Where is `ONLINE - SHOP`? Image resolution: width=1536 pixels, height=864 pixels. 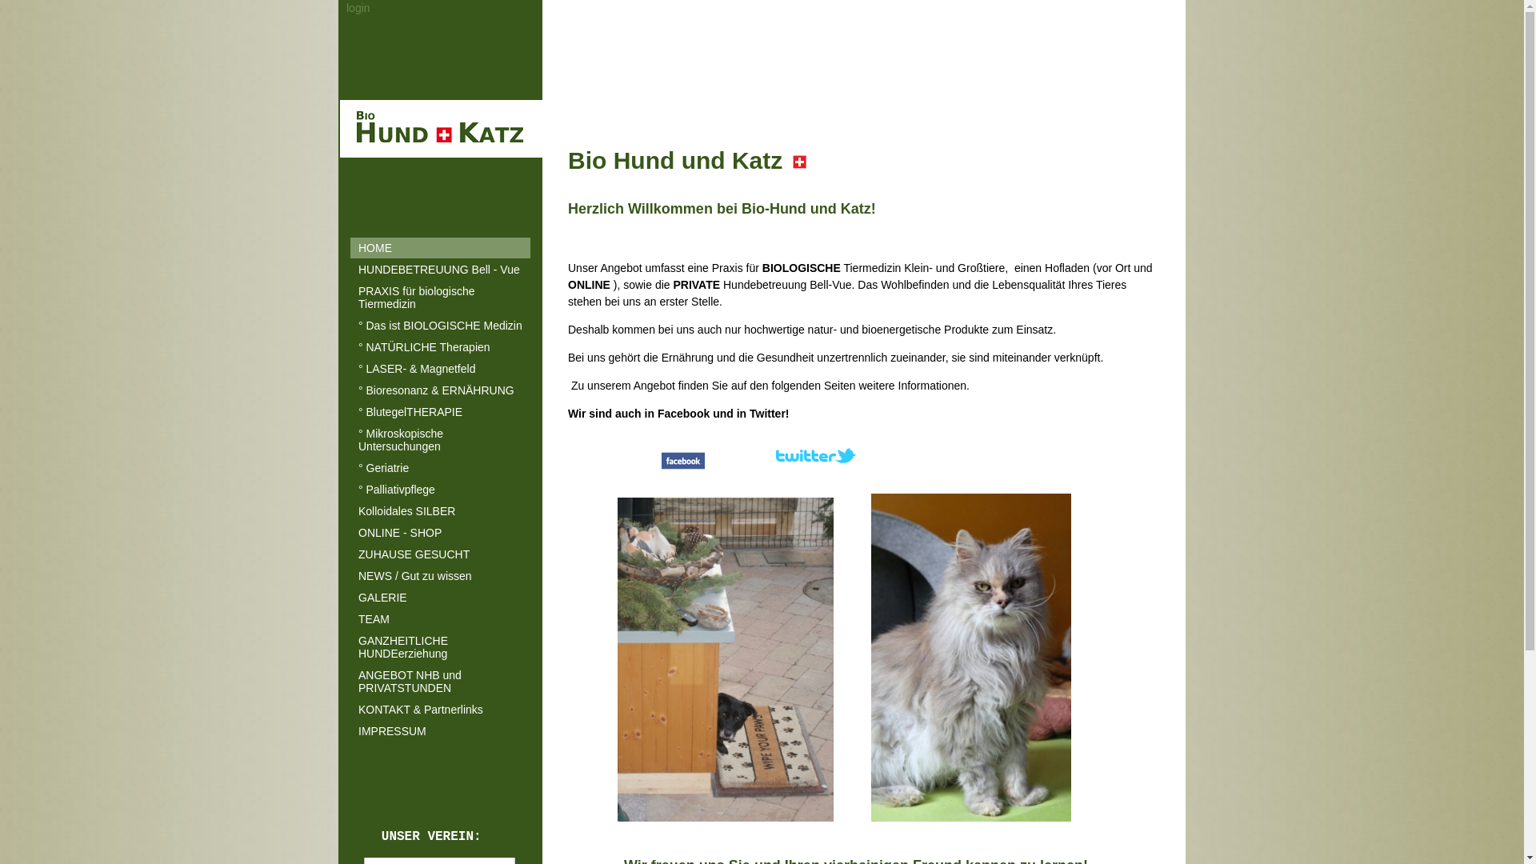
ONLINE - SHOP is located at coordinates (440, 533).